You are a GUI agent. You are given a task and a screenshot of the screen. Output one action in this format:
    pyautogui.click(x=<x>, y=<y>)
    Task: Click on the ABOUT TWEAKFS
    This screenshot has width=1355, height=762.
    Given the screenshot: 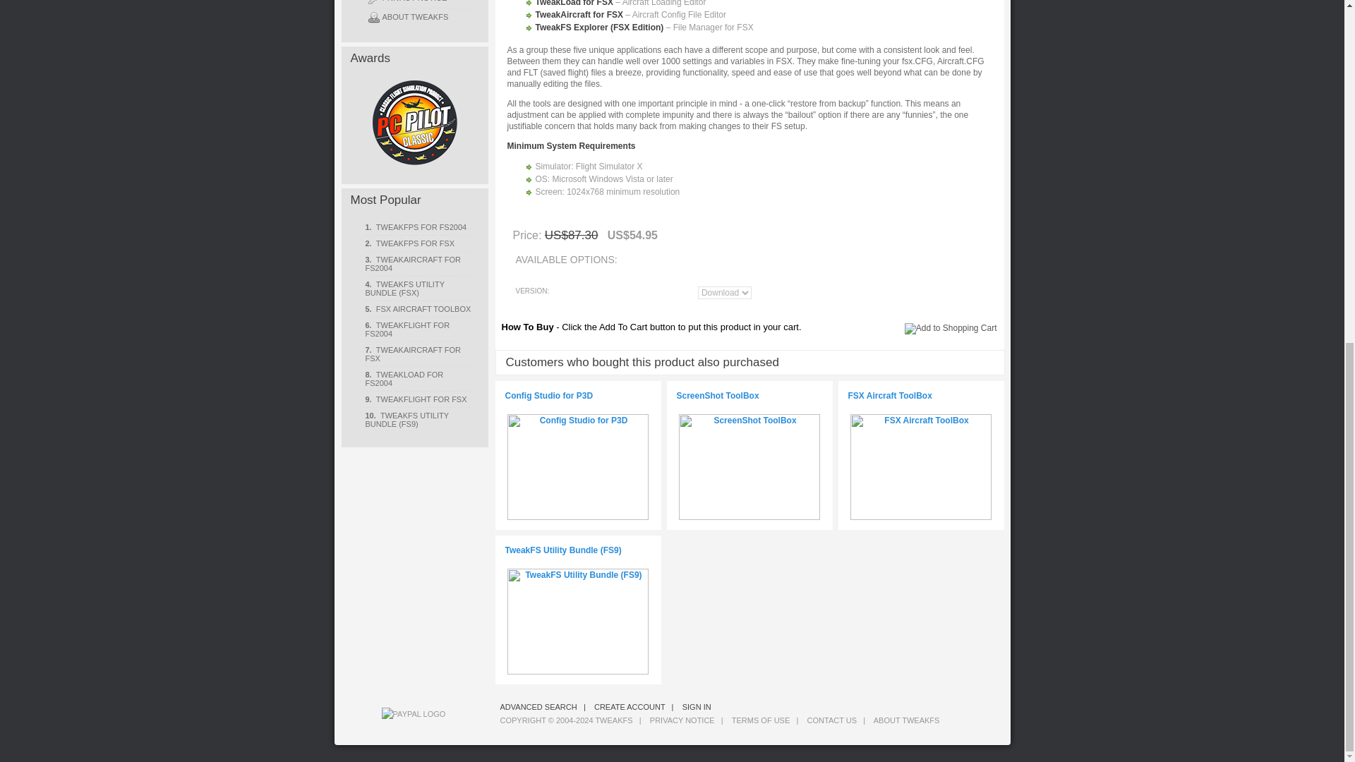 What is the action you would take?
    pyautogui.click(x=418, y=17)
    